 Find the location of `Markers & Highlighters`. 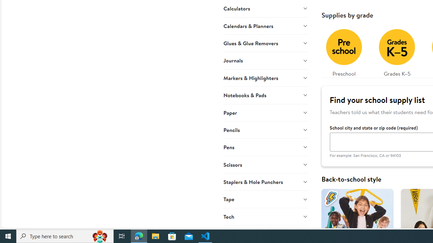

Markers & Highlighters is located at coordinates (266, 78).